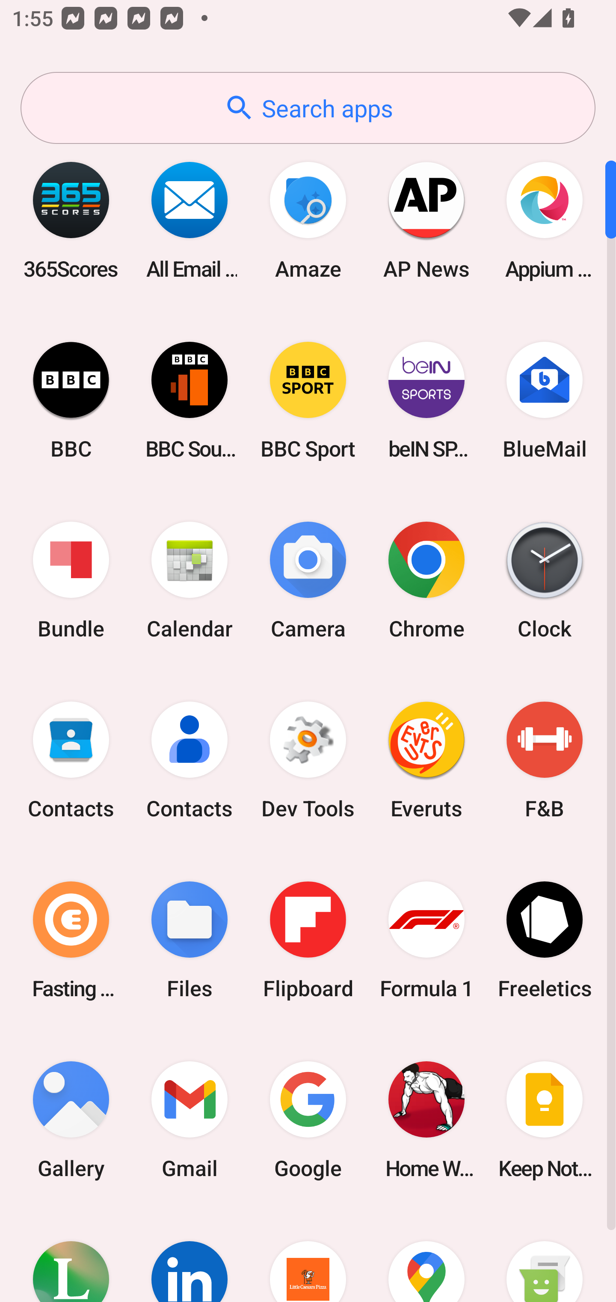  I want to click on Clock, so click(545, 581).